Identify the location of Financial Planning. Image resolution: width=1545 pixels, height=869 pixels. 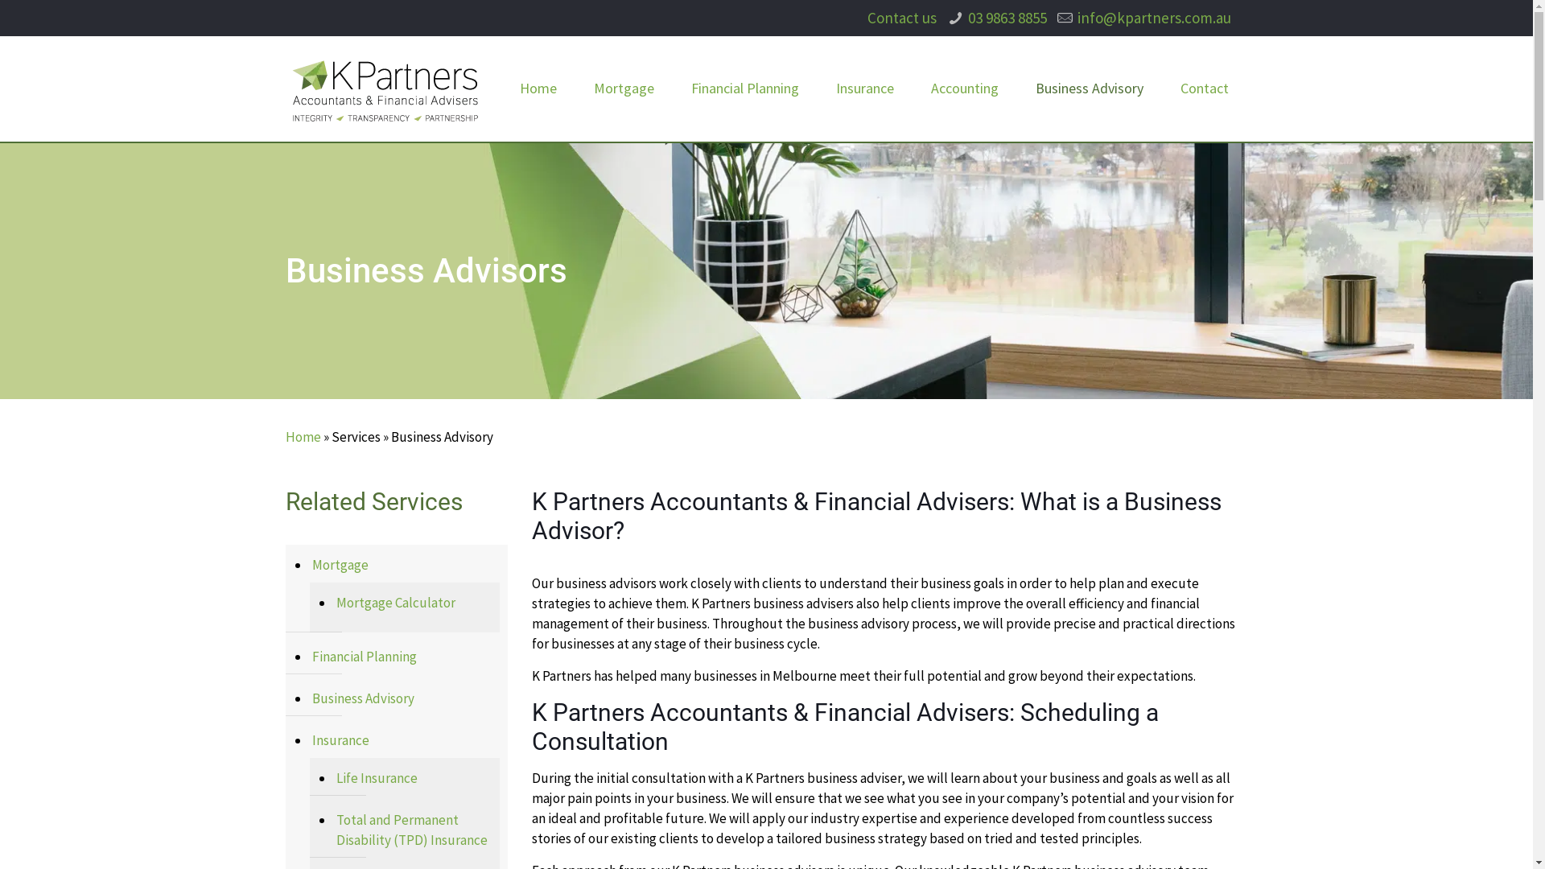
(745, 89).